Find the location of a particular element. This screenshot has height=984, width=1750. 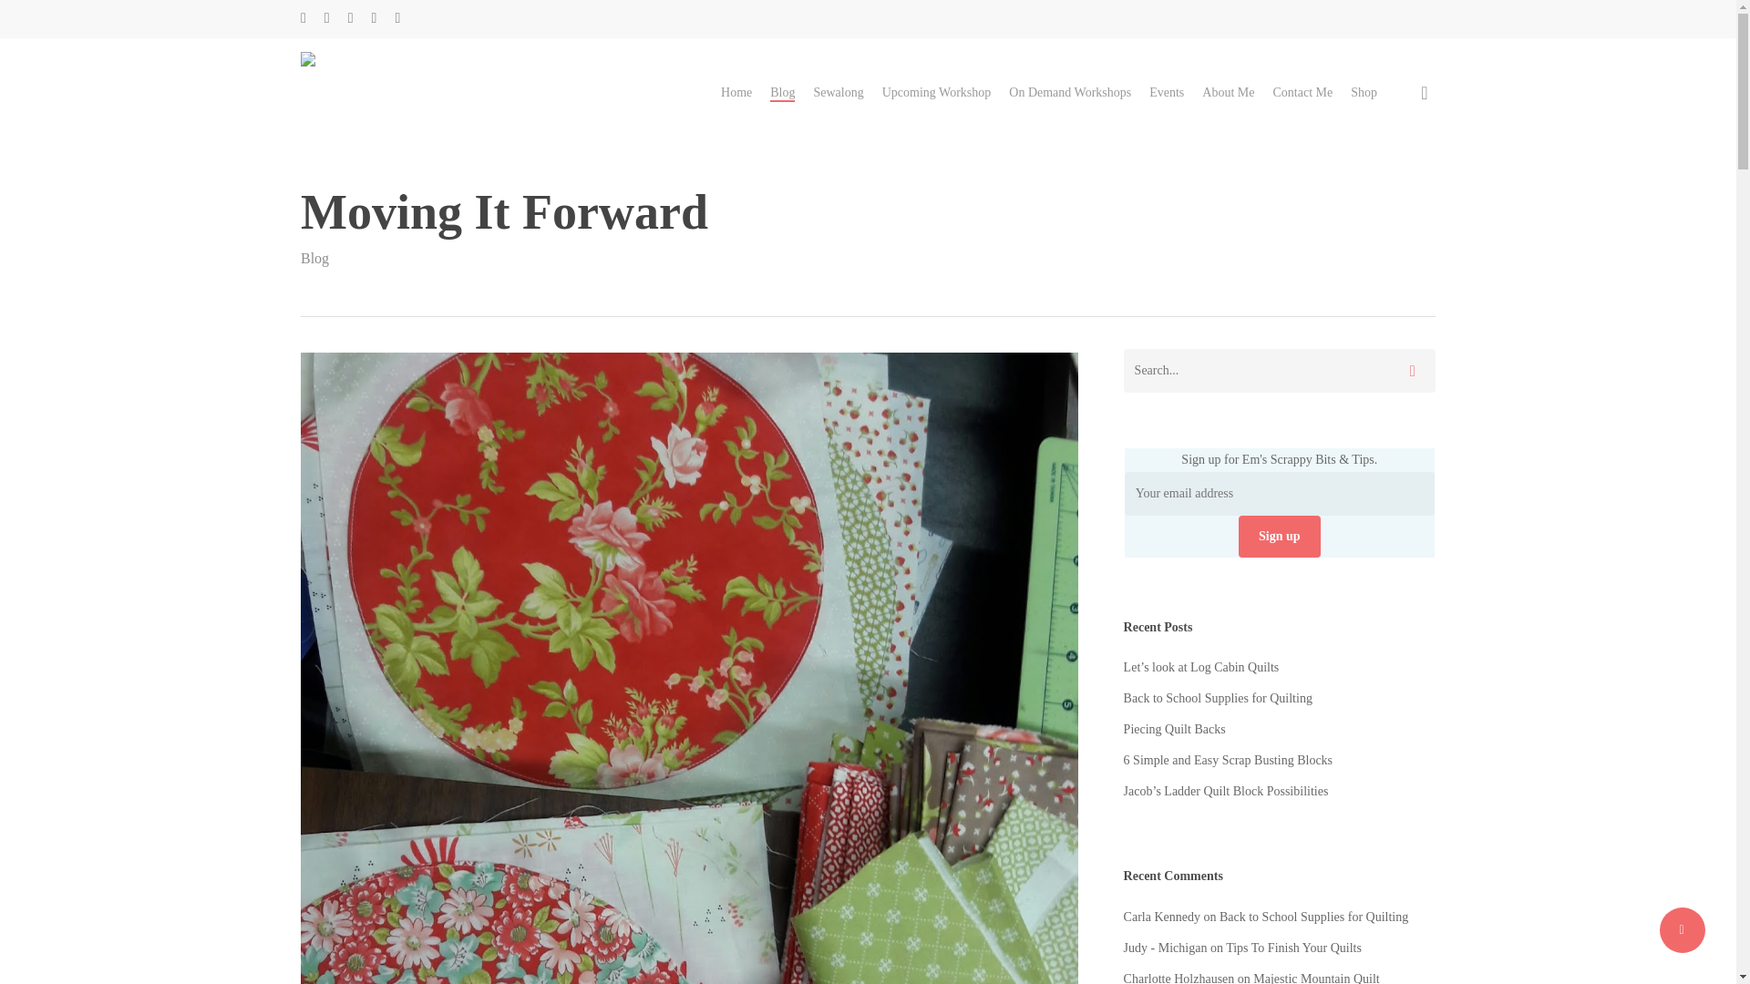

Blog is located at coordinates (782, 93).